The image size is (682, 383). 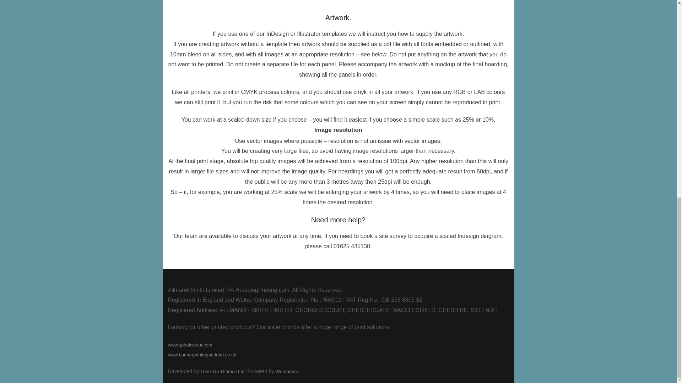 I want to click on Think Up Themes Ltd, so click(x=222, y=372).